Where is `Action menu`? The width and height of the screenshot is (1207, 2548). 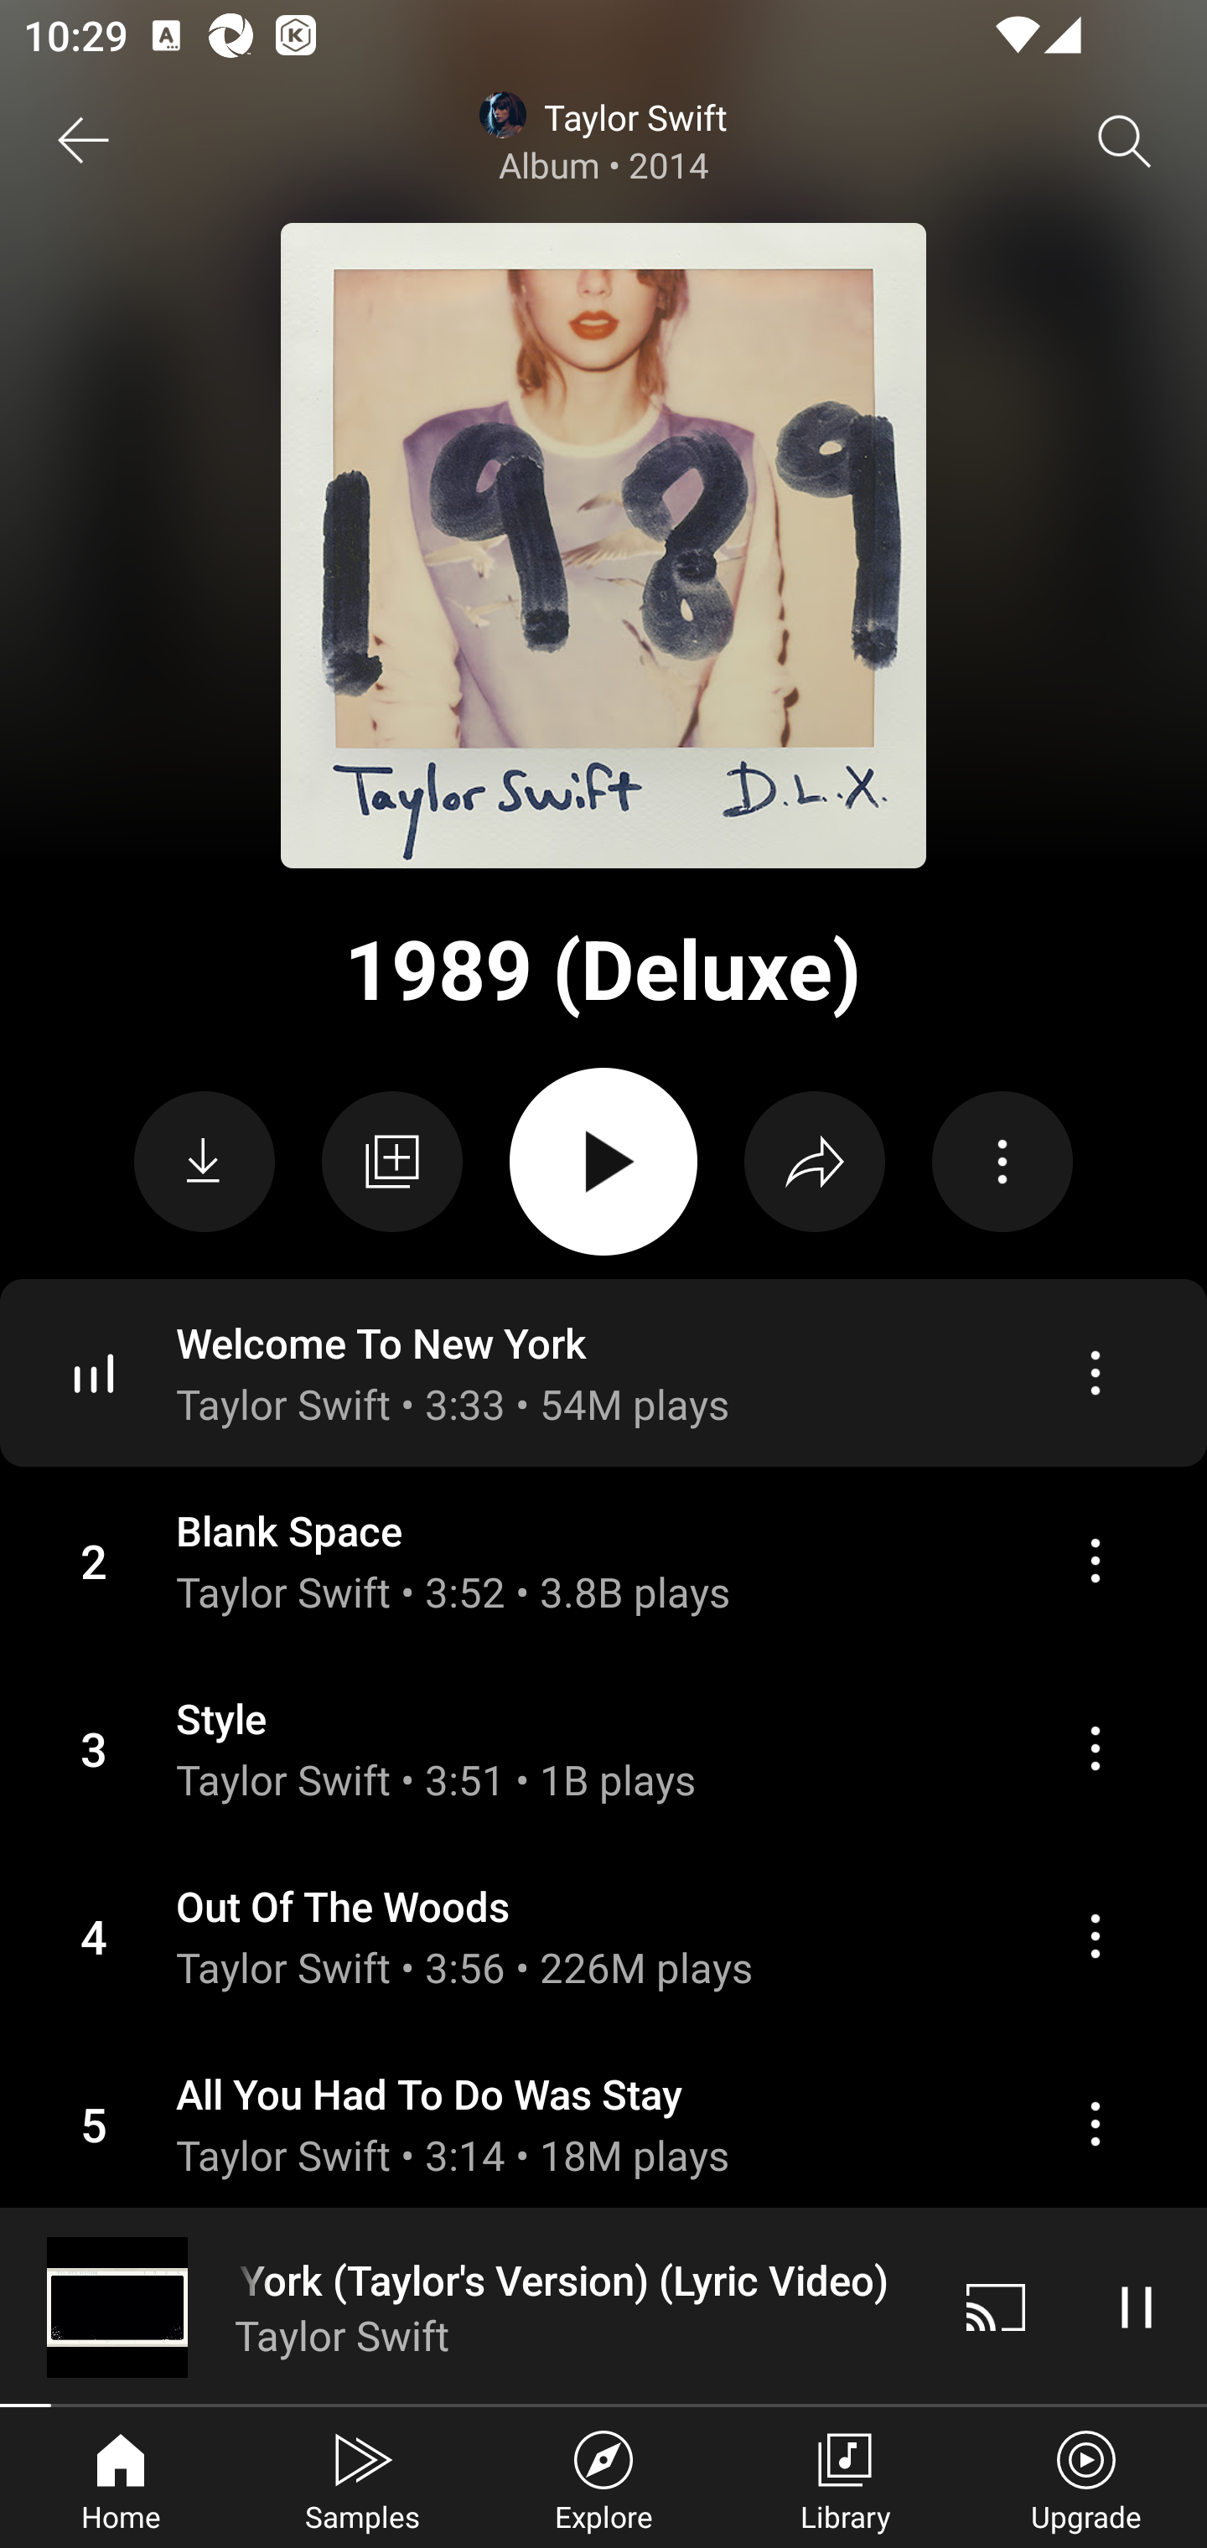
Action menu is located at coordinates (1095, 1936).